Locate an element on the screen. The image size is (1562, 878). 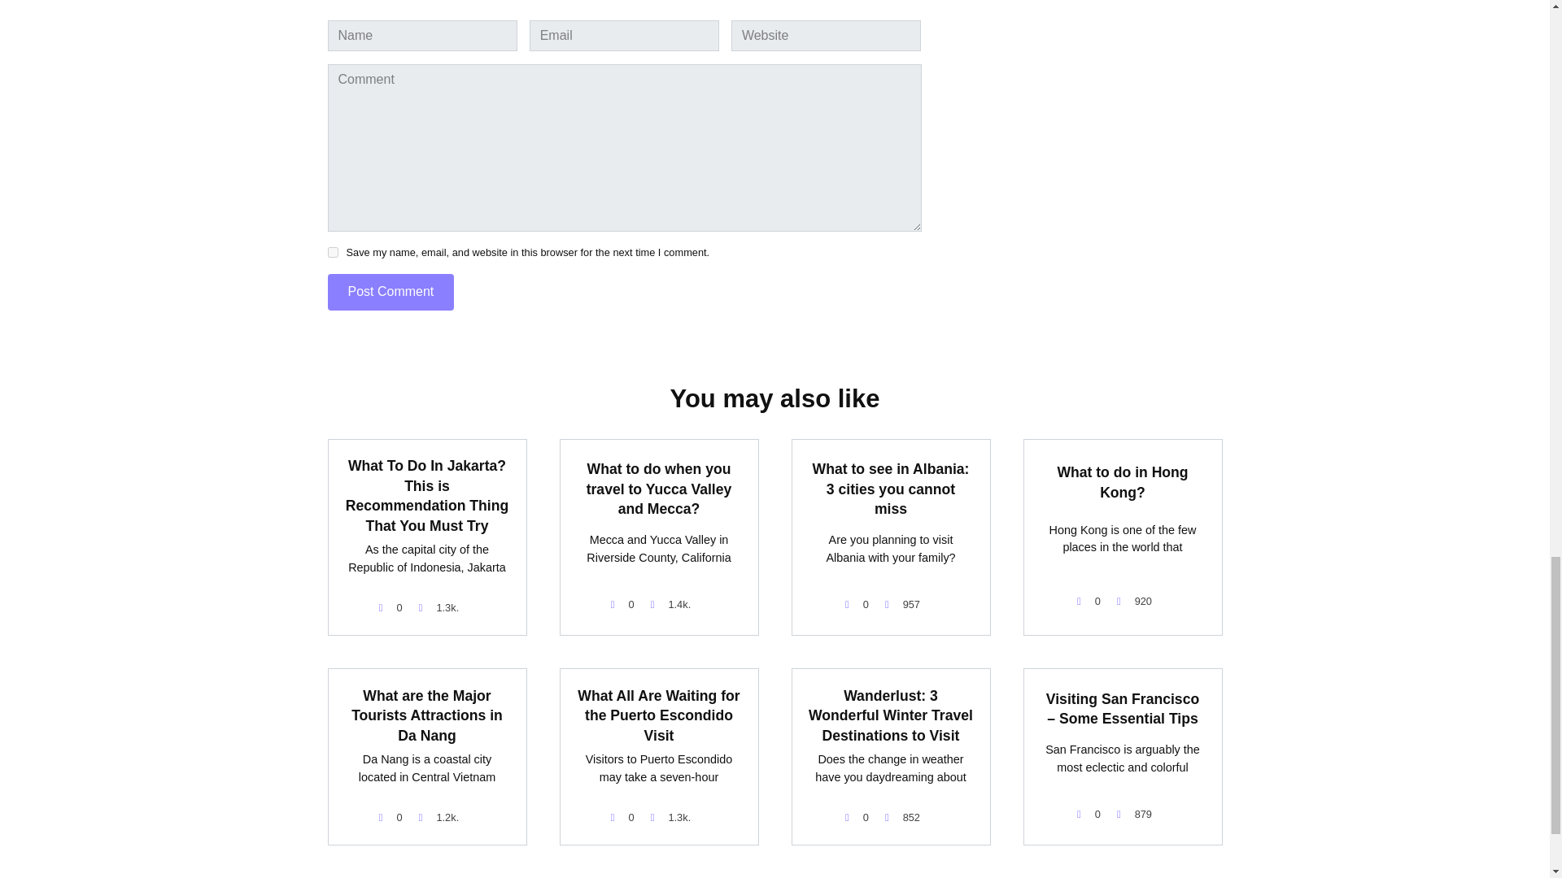
Post Comment is located at coordinates (390, 291).